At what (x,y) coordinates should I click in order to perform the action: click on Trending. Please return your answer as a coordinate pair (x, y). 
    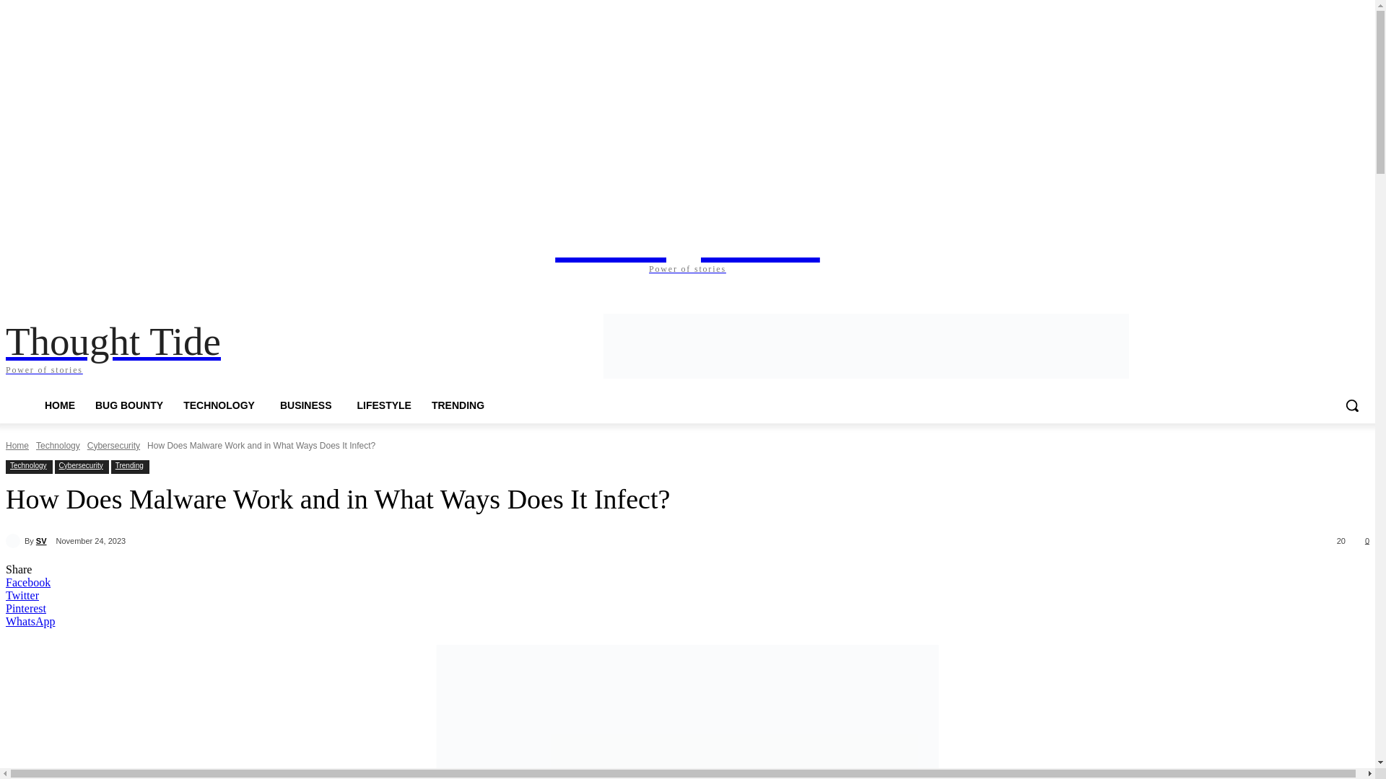
    Looking at the image, I should click on (129, 466).